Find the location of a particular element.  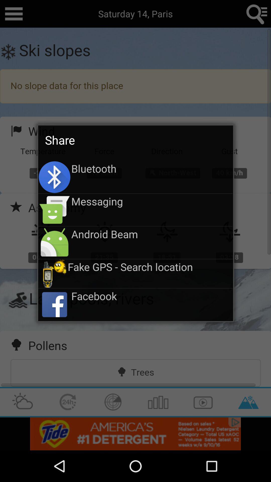

jump until fake gps search icon is located at coordinates (150, 267).